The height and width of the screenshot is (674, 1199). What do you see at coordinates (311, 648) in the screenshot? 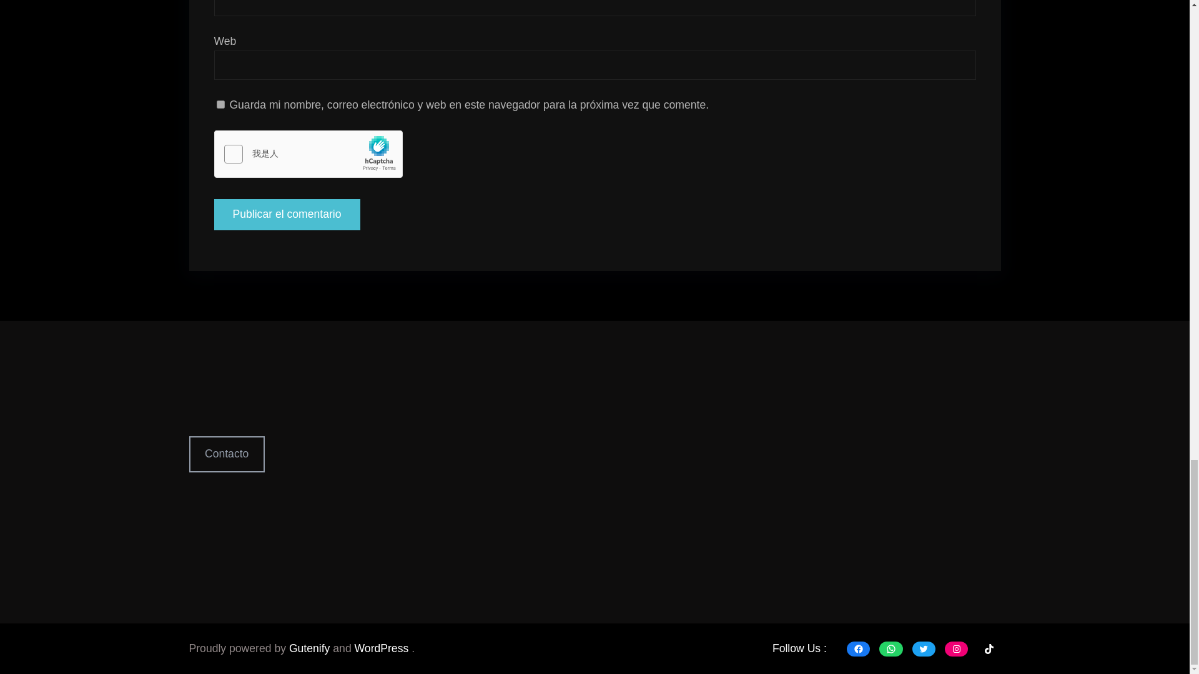
I see `Gutenify` at bounding box center [311, 648].